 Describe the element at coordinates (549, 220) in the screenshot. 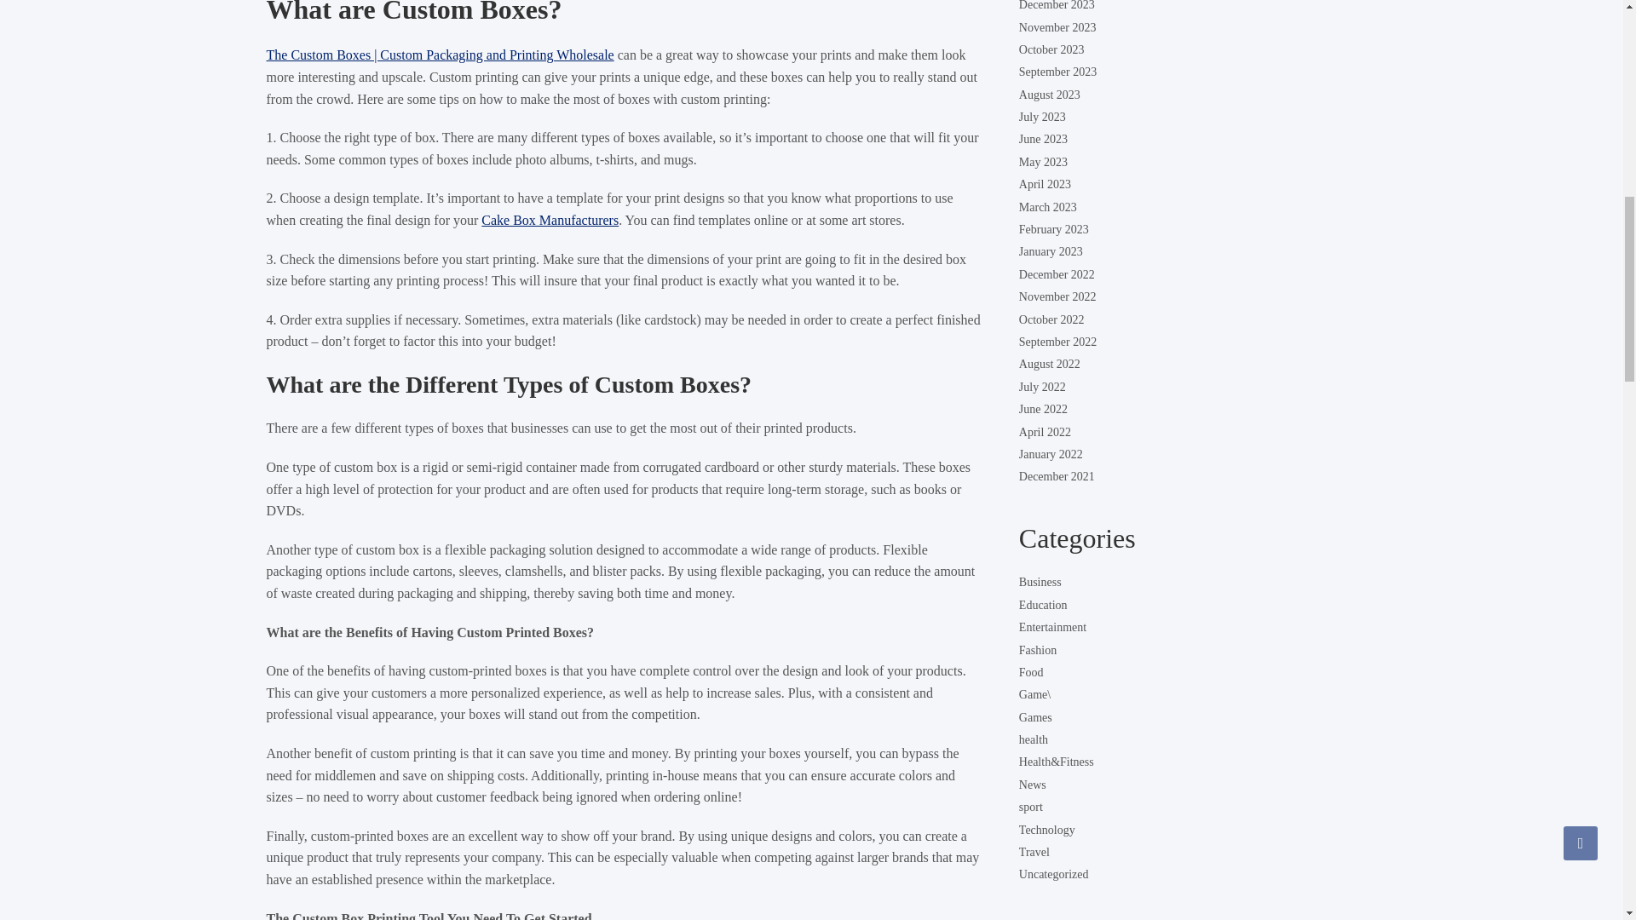

I see `Cake Box Manufacturers` at that location.